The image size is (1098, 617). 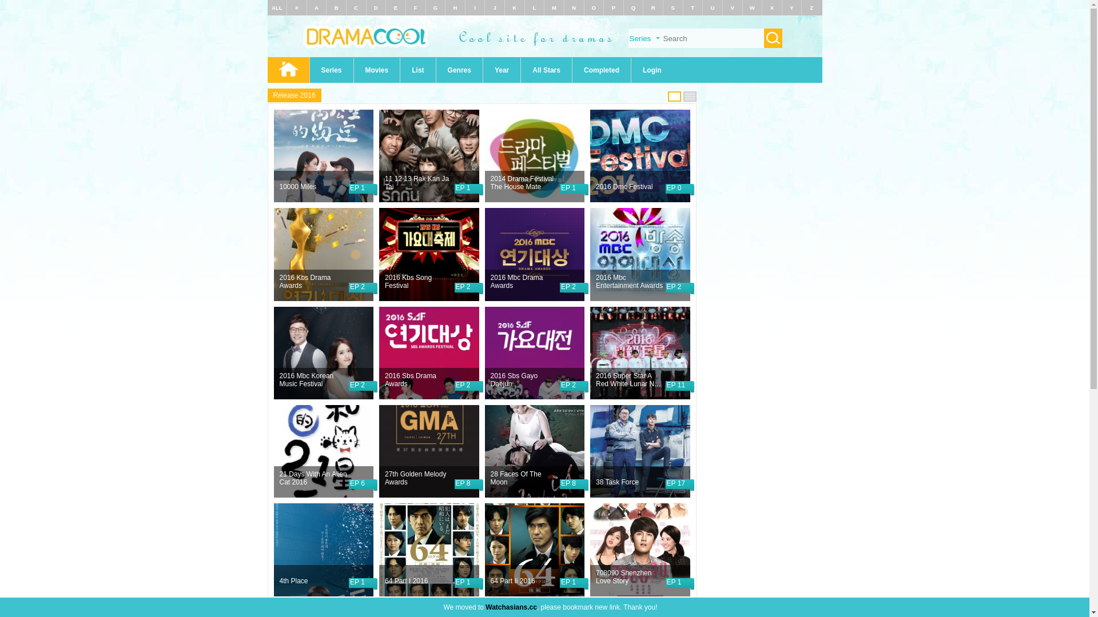 I want to click on 708090 Shenzhen Love Story, so click(x=630, y=577).